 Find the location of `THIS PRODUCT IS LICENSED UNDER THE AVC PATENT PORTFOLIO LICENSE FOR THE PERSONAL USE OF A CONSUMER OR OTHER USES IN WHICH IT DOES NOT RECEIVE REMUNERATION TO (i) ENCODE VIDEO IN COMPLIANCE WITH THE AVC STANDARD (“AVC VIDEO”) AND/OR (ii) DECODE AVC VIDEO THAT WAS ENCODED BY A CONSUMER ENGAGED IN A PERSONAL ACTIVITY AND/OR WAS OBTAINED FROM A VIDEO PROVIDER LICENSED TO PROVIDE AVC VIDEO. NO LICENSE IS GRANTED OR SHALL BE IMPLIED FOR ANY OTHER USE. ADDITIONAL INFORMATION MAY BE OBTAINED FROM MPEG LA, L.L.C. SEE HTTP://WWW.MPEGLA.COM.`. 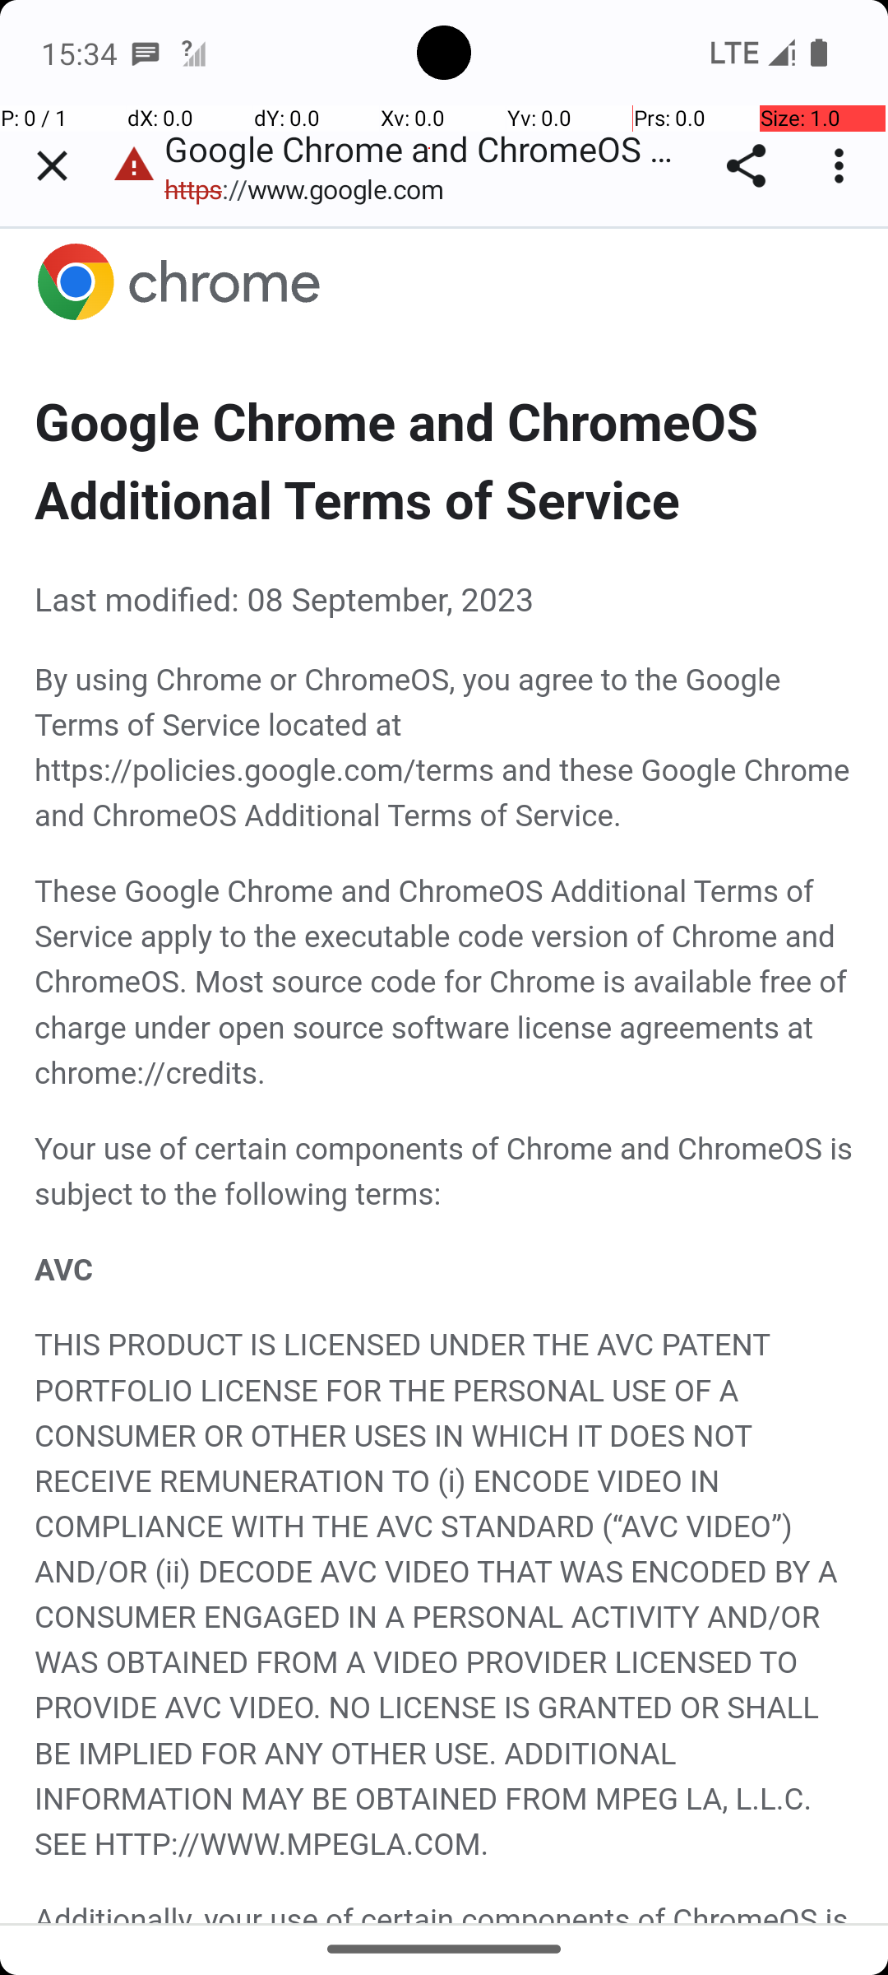

THIS PRODUCT IS LICENSED UNDER THE AVC PATENT PORTFOLIO LICENSE FOR THE PERSONAL USE OF A CONSUMER OR OTHER USES IN WHICH IT DOES NOT RECEIVE REMUNERATION TO (i) ENCODE VIDEO IN COMPLIANCE WITH THE AVC STANDARD (“AVC VIDEO”) AND/OR (ii) DECODE AVC VIDEO THAT WAS ENCODED BY A CONSUMER ENGAGED IN A PERSONAL ACTIVITY AND/OR WAS OBTAINED FROM A VIDEO PROVIDER LICENSED TO PROVIDE AVC VIDEO. NO LICENSE IS GRANTED OR SHALL BE IMPLIED FOR ANY OTHER USE. ADDITIONAL INFORMATION MAY BE OBTAINED FROM MPEG LA, L.L.C. SEE HTTP://WWW.MPEGLA.COM. is located at coordinates (446, 1595).